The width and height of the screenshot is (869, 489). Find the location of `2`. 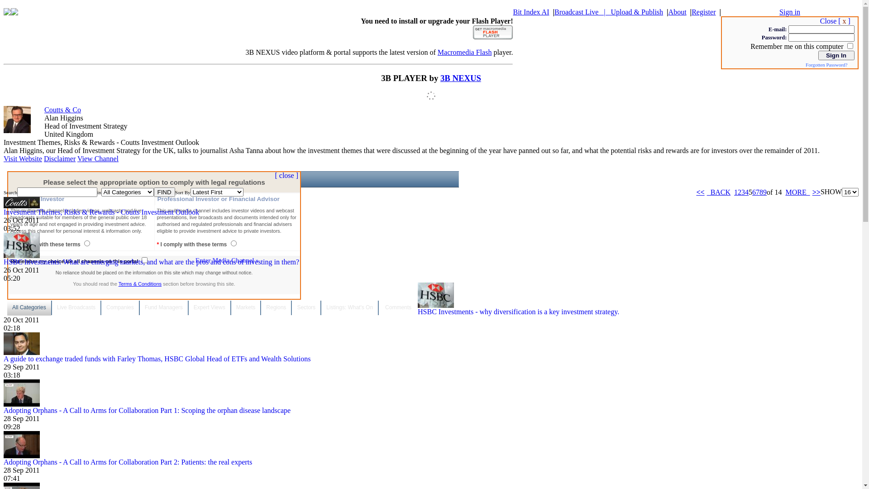

2 is located at coordinates (740, 192).